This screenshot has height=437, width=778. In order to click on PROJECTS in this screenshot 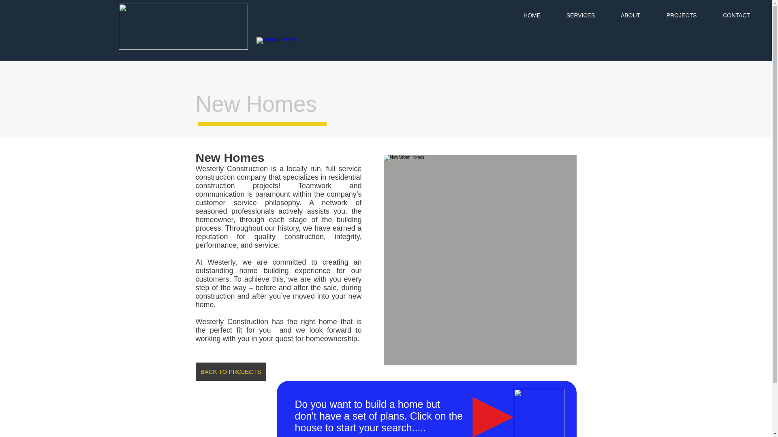, I will do `click(682, 15)`.